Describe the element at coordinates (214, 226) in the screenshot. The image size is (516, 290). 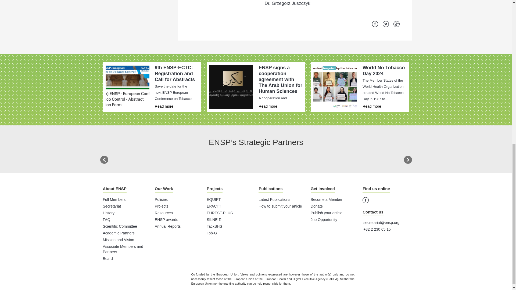
I see `TackSHS` at that location.